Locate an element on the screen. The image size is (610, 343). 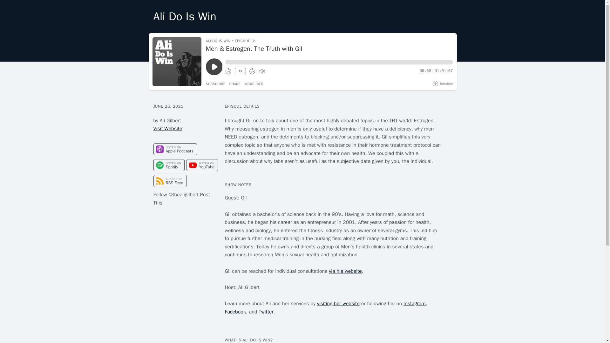
Visit Transistor.fm - Podcast Hosting and Analytics is located at coordinates (443, 84).